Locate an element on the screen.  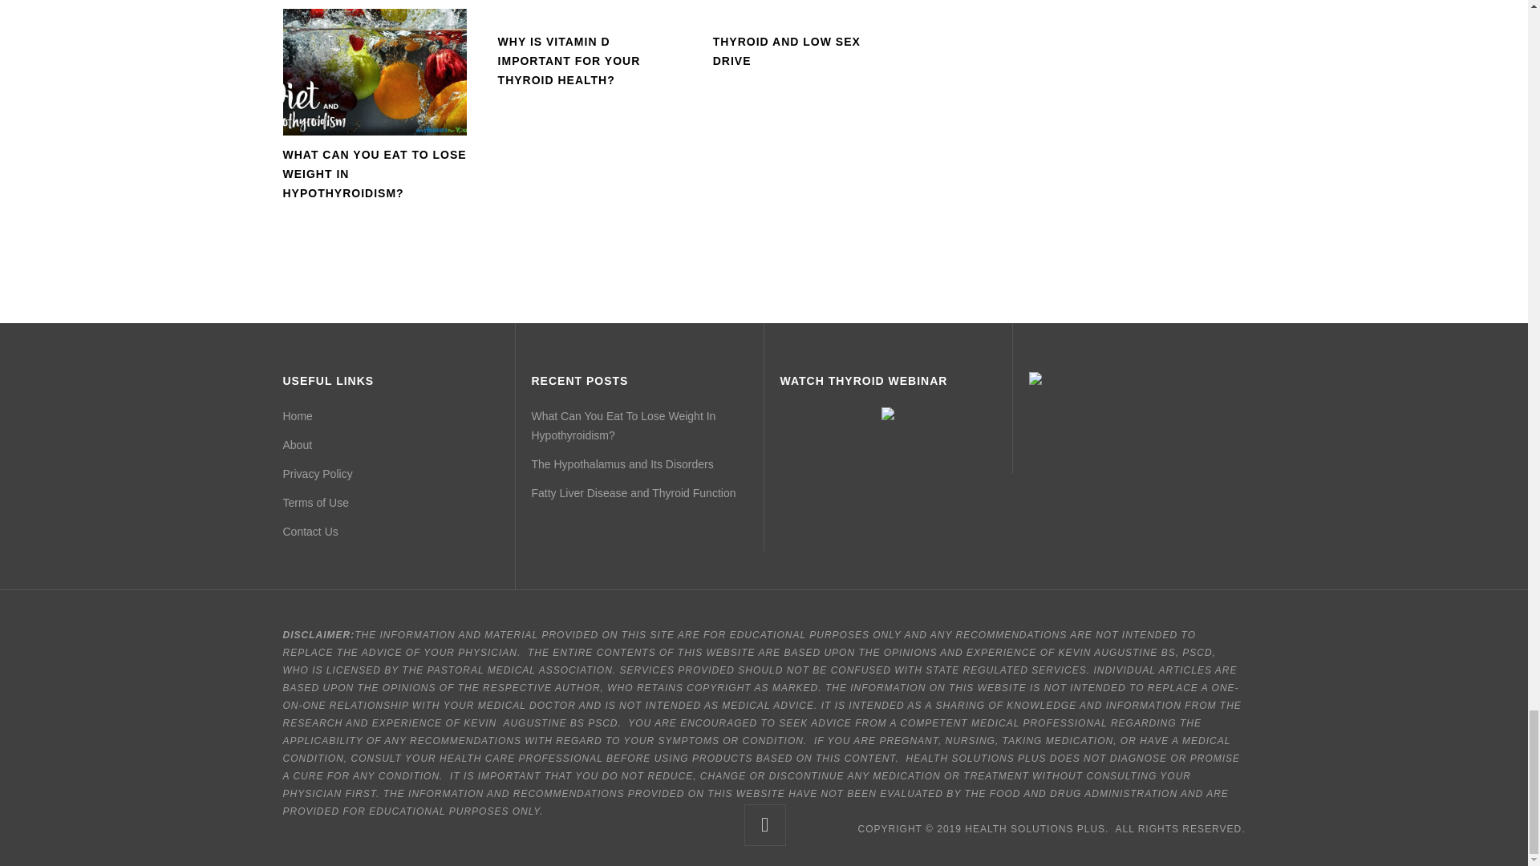
WHY IS VITAMIN D IMPORTANT FOR YOUR THYROID HEALTH? is located at coordinates (569, 61).